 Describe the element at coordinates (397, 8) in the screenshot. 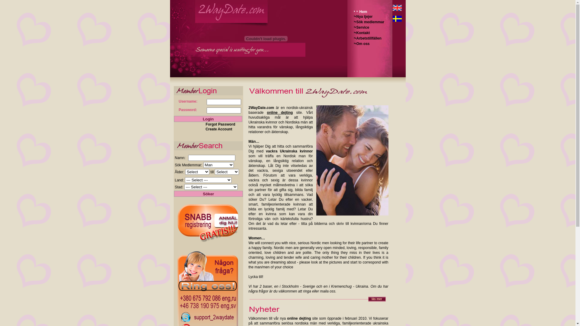

I see `English` at that location.